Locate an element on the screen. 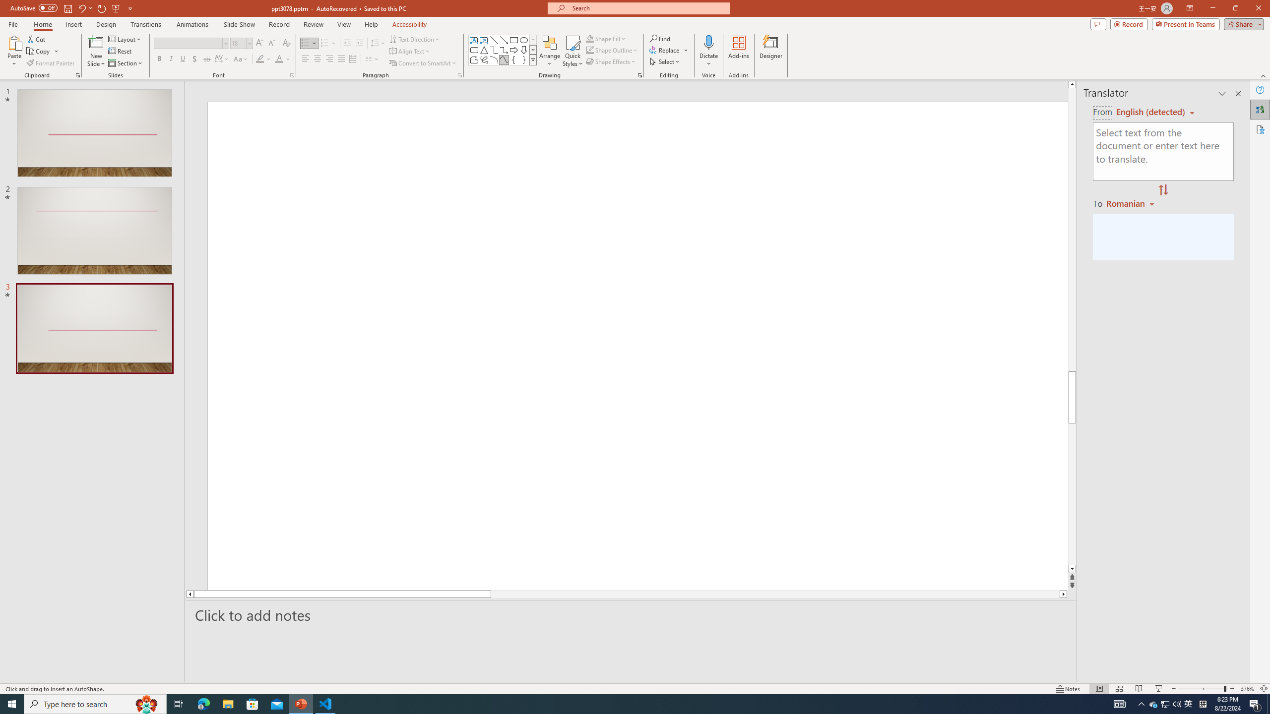 This screenshot has width=1270, height=714. Slide Sorter is located at coordinates (1118, 689).